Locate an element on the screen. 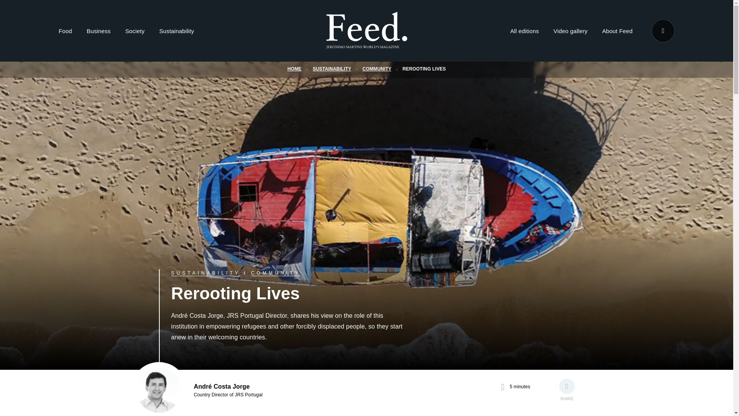  Go to homepage is located at coordinates (366, 44).